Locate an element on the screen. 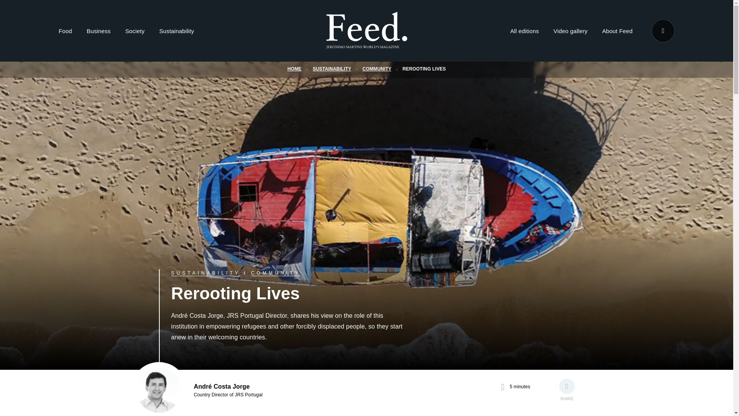  Go to homepage is located at coordinates (366, 44).